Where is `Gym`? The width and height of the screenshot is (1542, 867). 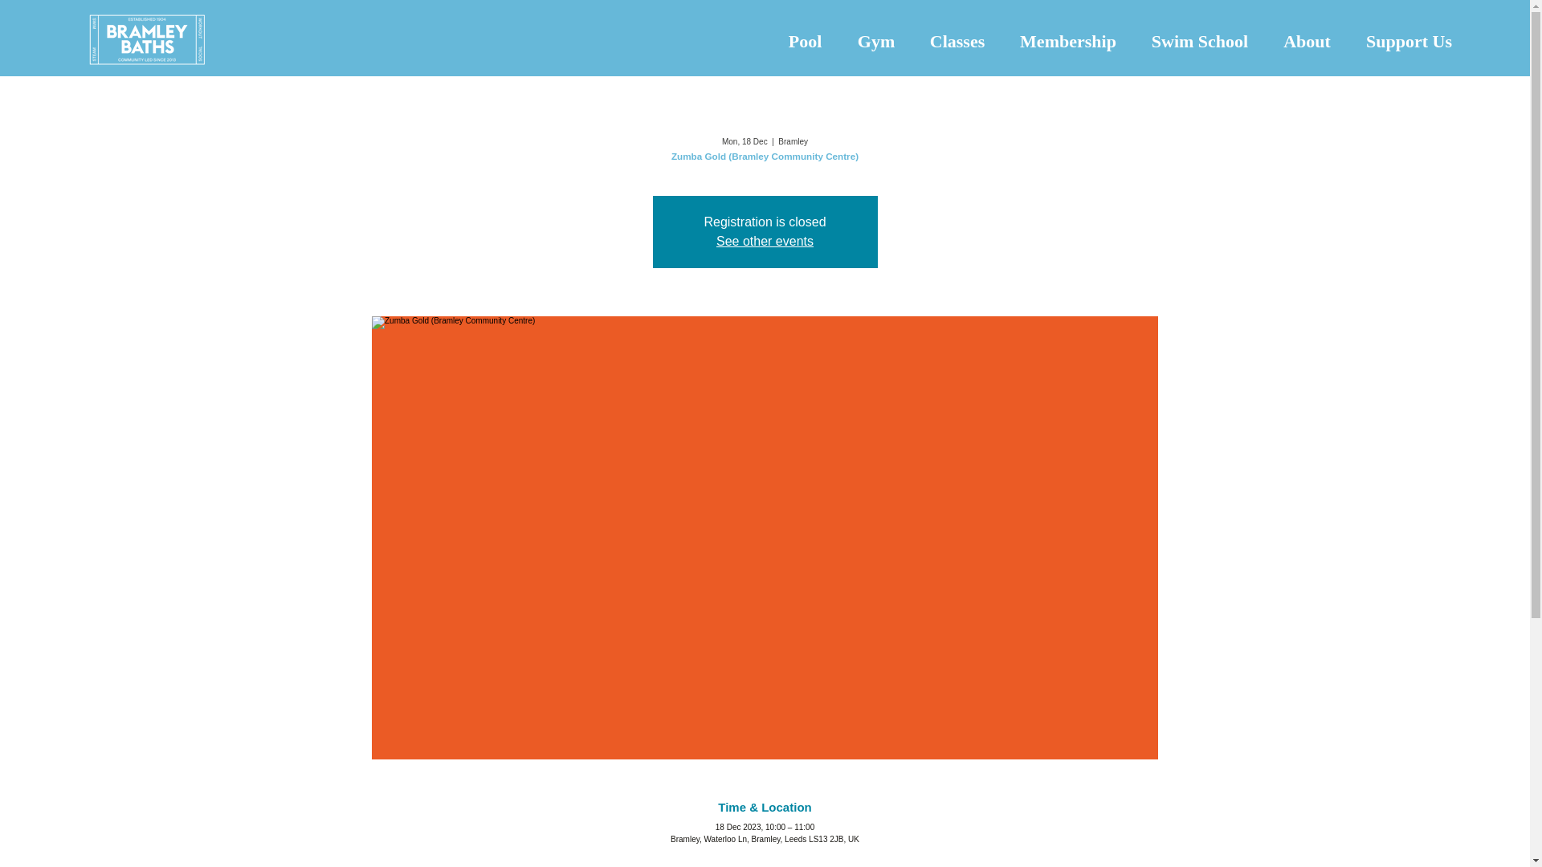 Gym is located at coordinates (876, 42).